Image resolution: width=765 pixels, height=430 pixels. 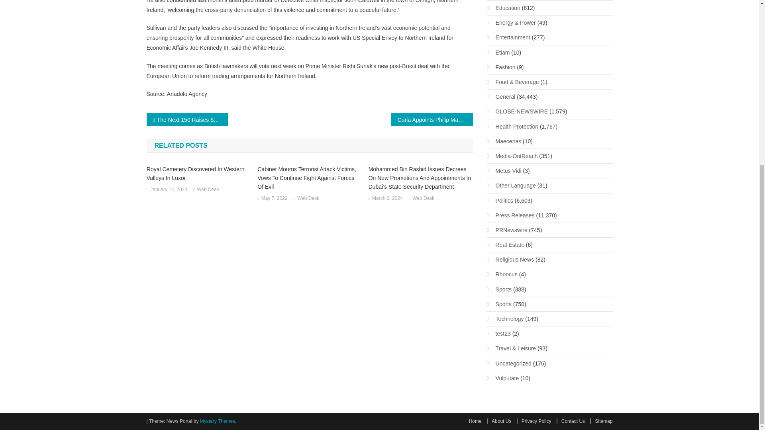 I want to click on Web Desk, so click(x=423, y=198).